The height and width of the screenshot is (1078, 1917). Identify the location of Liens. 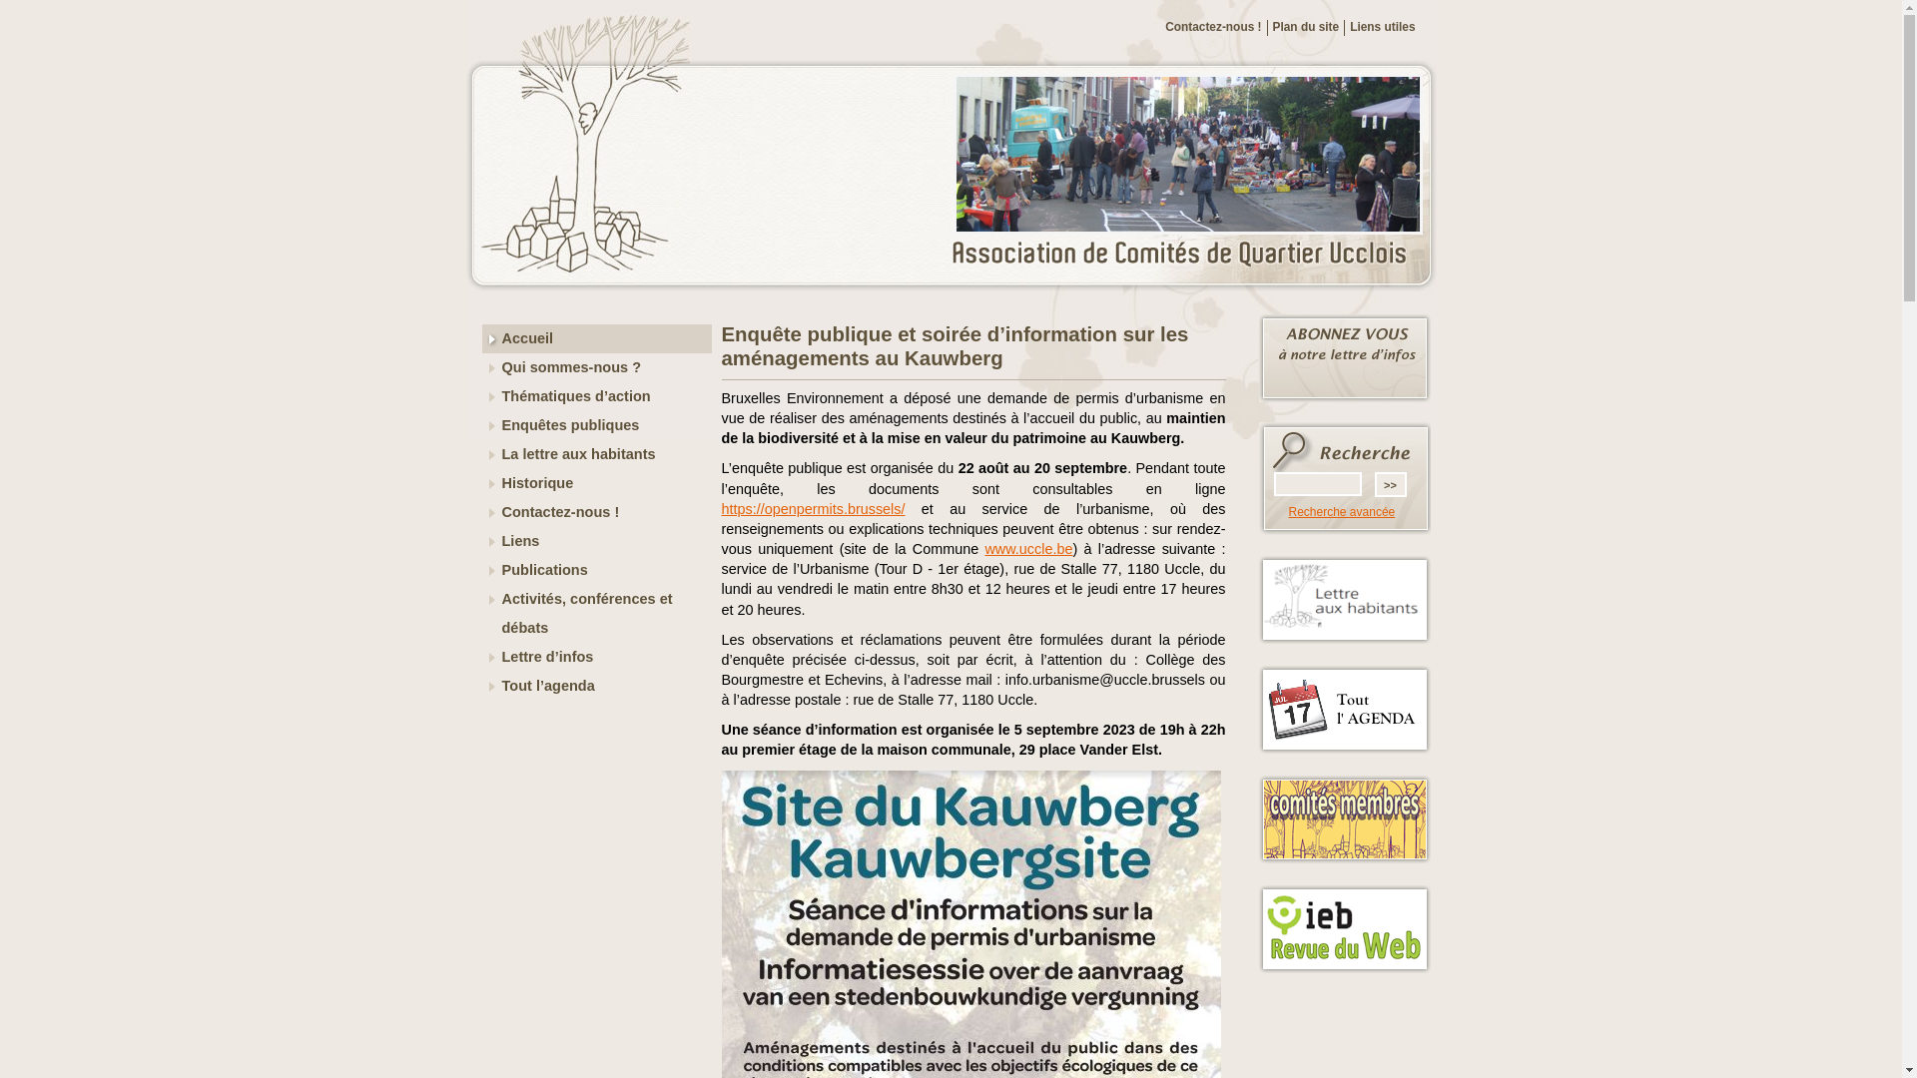
(596, 541).